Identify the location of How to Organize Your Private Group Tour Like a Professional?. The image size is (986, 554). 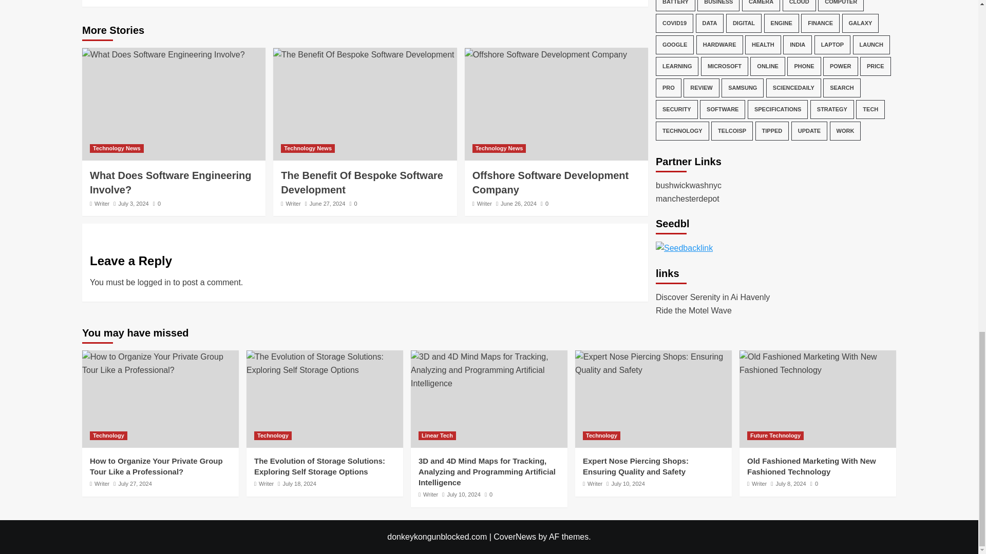
(160, 363).